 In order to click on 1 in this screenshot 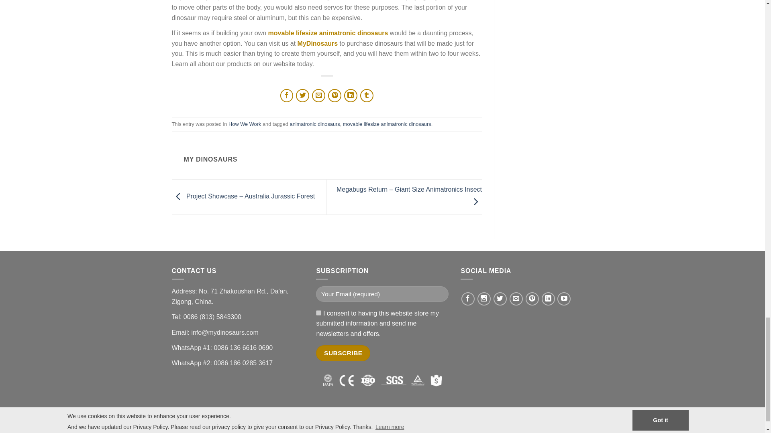, I will do `click(319, 313)`.